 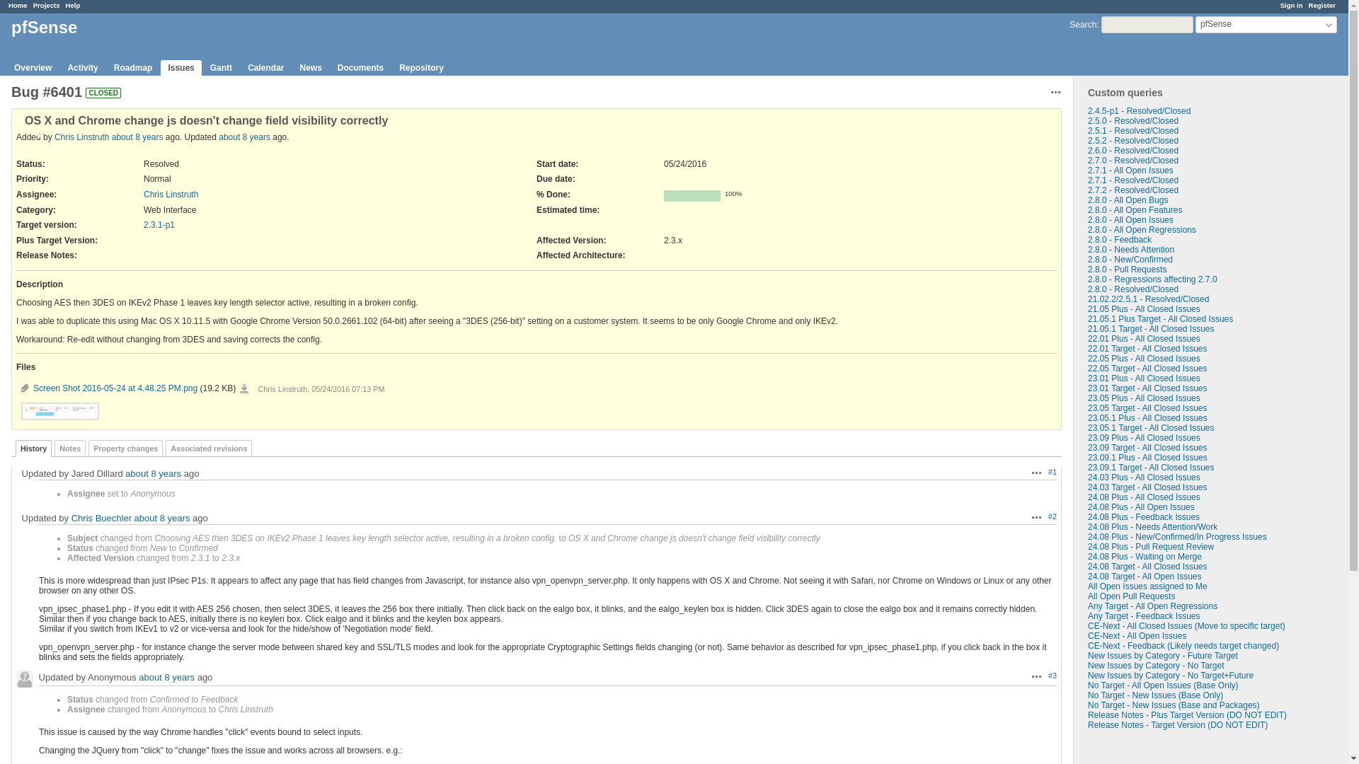 What do you see at coordinates (1128, 200) in the screenshot?
I see `2.8.0 - All Open Bugs` at bounding box center [1128, 200].